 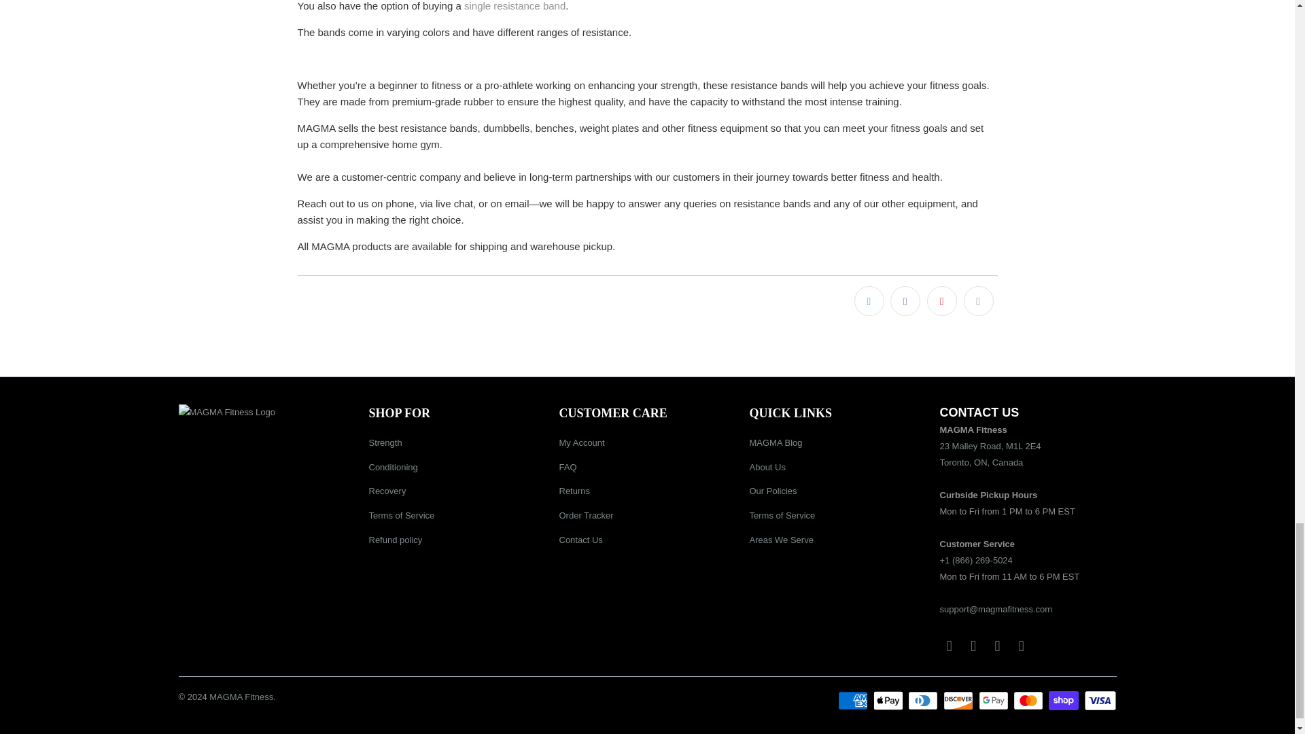 What do you see at coordinates (1099, 701) in the screenshot?
I see `Visa` at bounding box center [1099, 701].